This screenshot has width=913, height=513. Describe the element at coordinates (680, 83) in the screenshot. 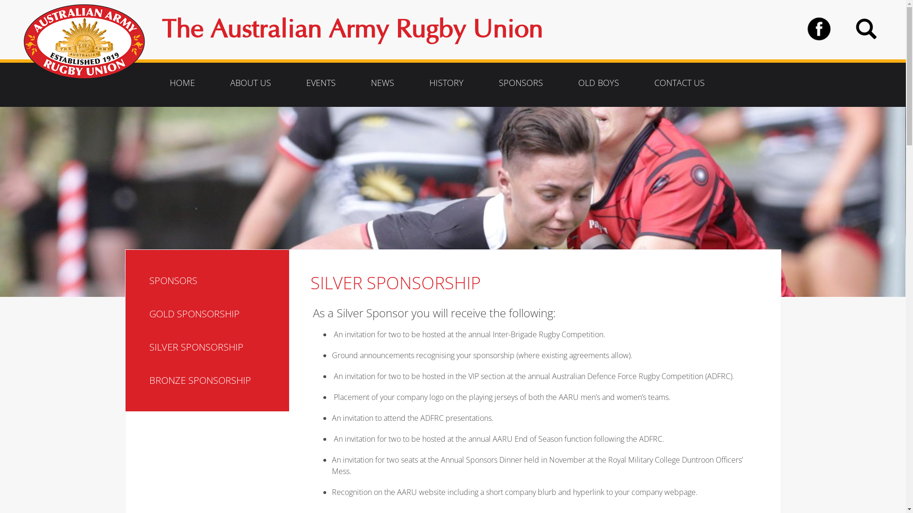

I see `CONTACT US` at that location.